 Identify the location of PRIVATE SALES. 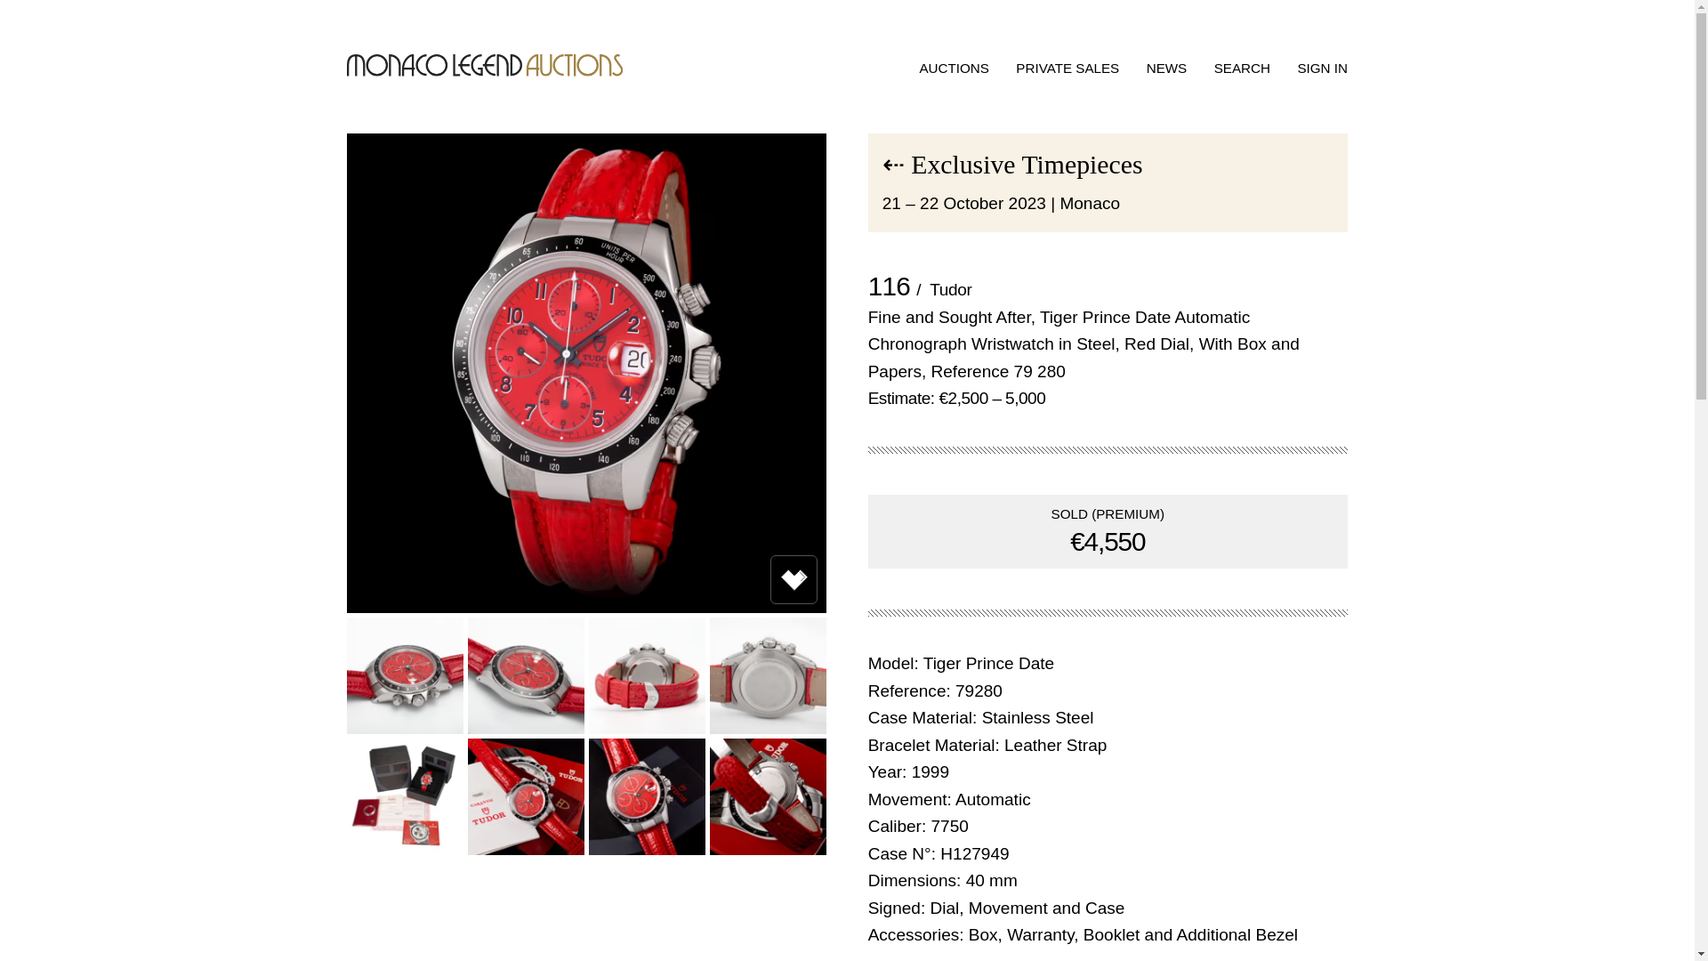
(1067, 68).